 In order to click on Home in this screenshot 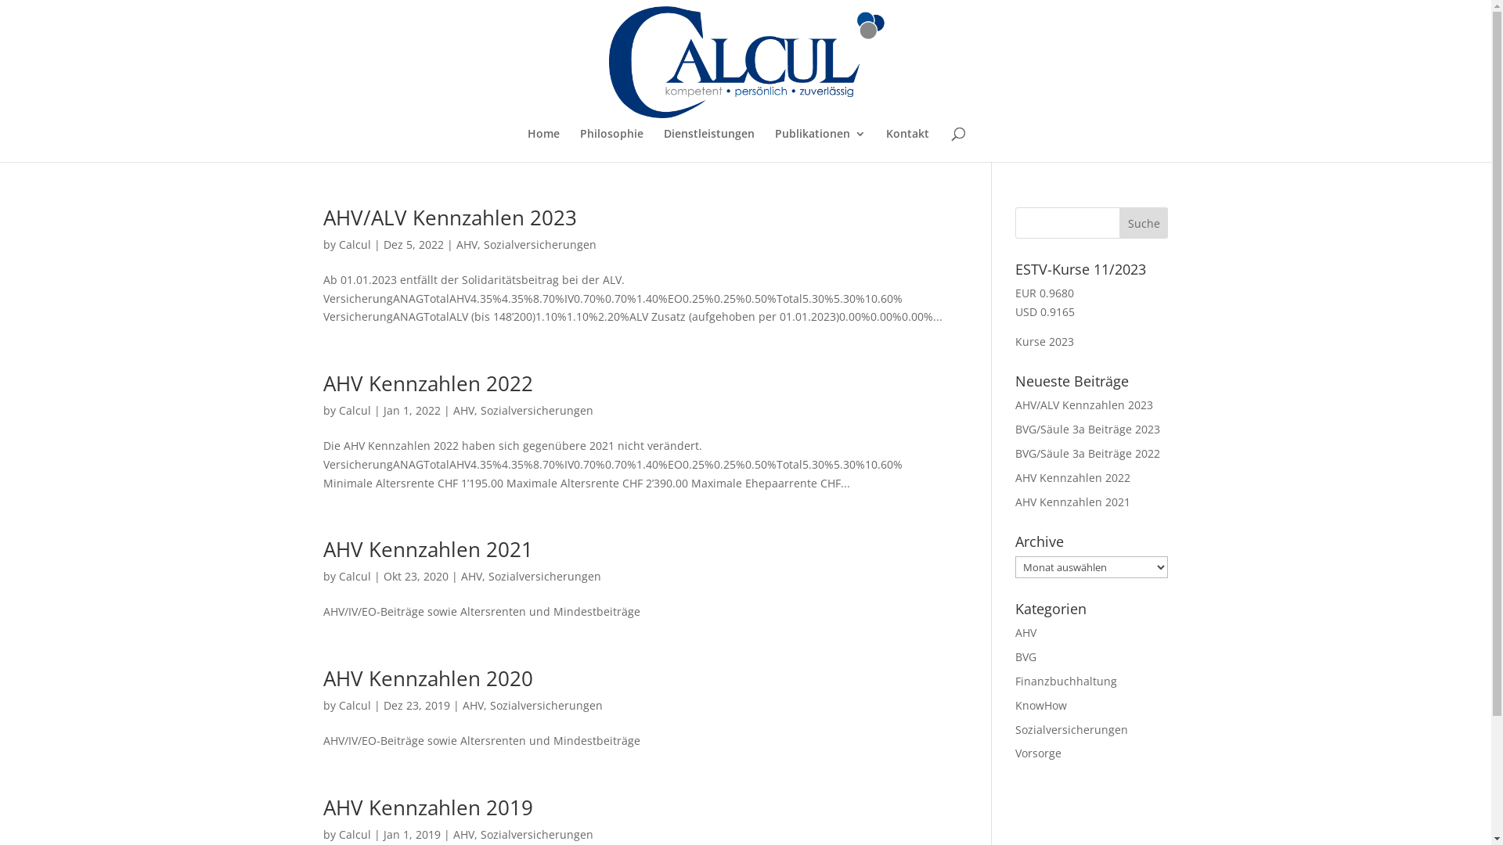, I will do `click(543, 146)`.